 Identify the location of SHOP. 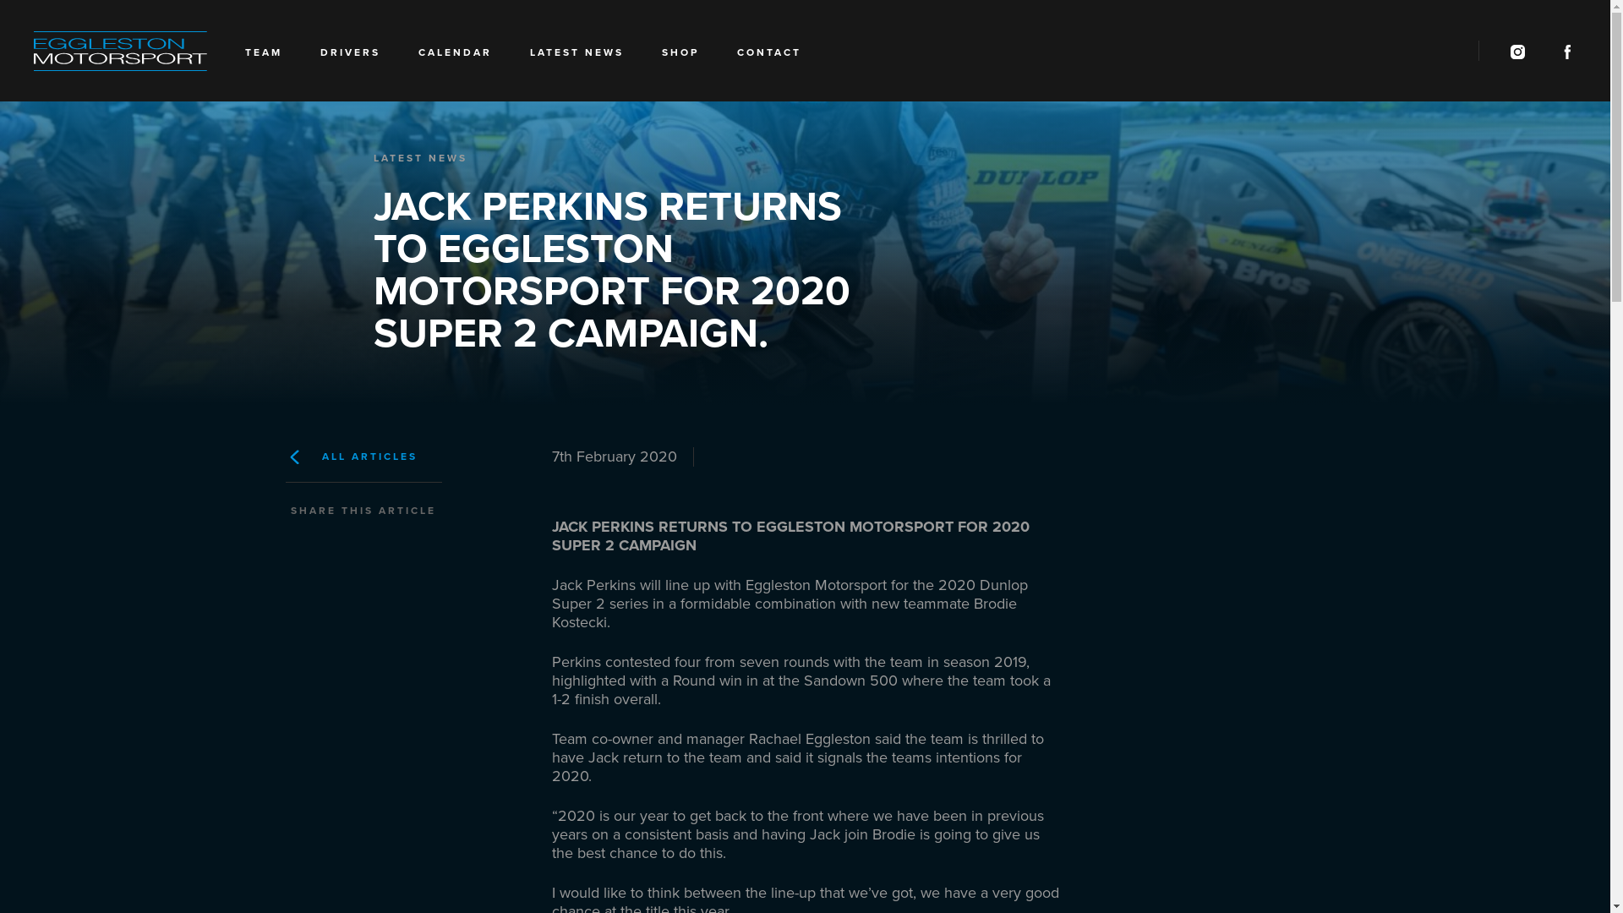
(680, 57).